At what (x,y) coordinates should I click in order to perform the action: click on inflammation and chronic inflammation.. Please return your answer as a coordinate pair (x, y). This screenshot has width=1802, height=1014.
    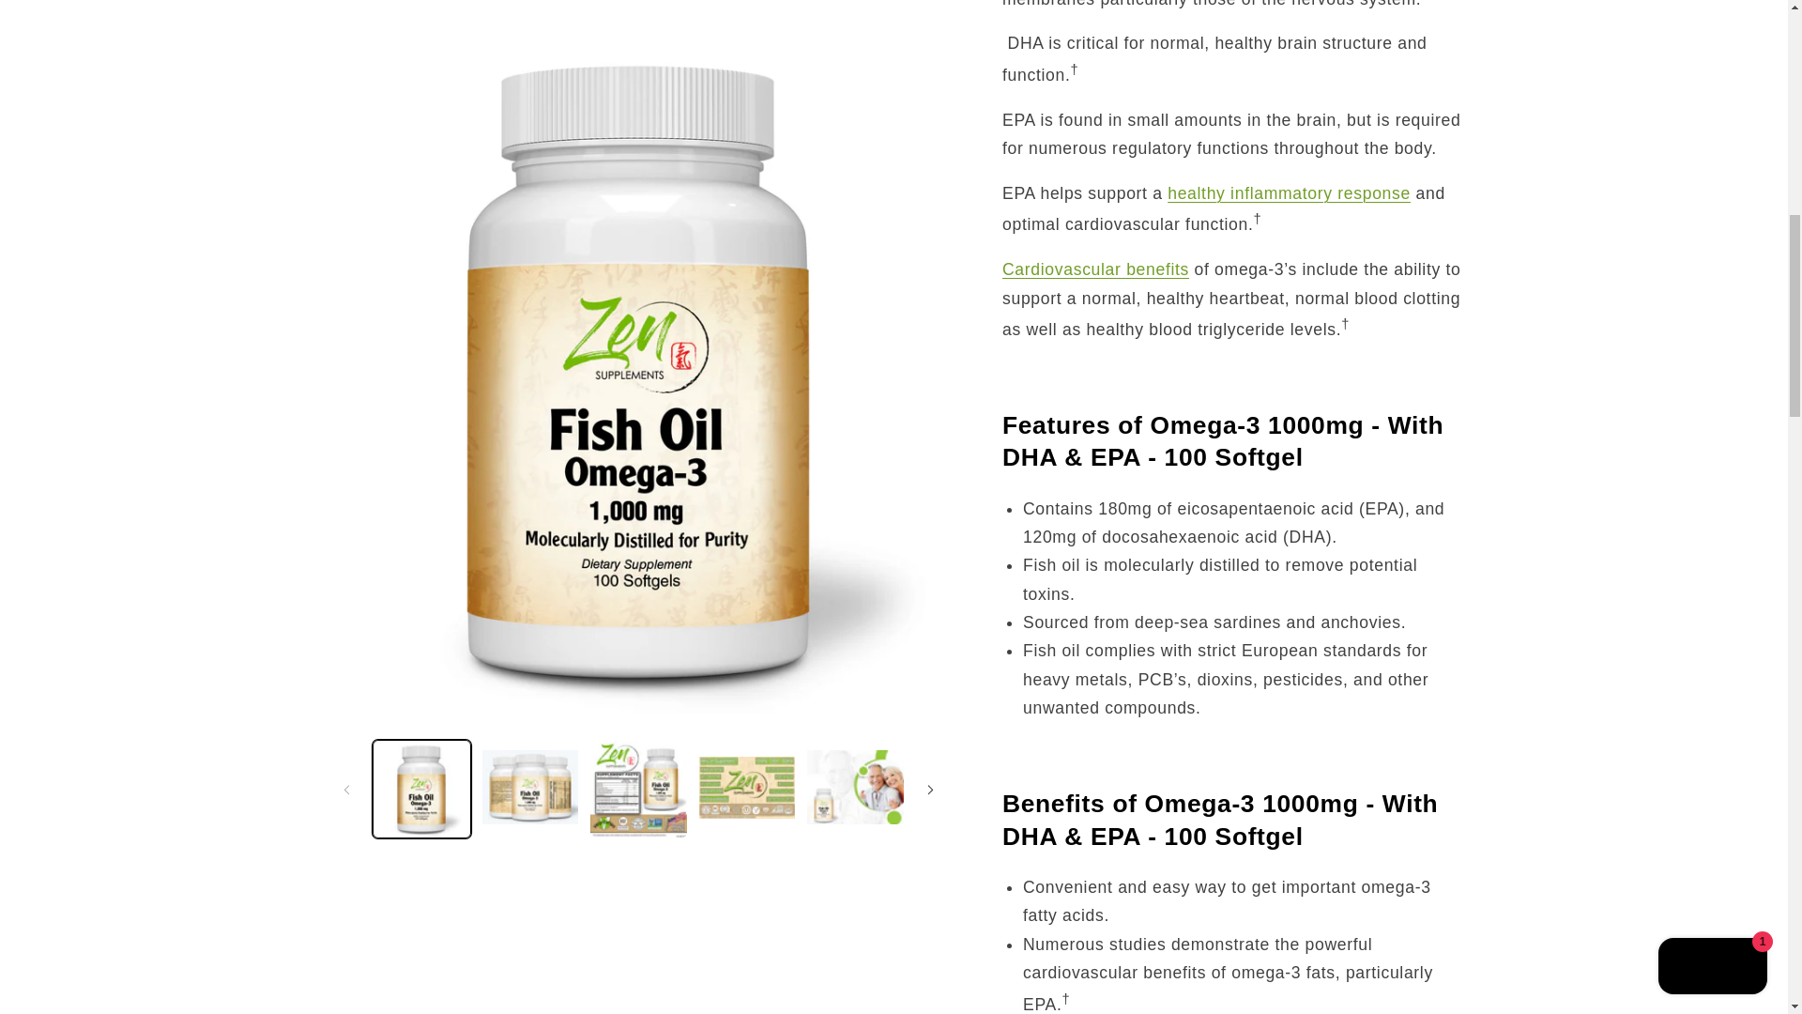
    Looking at the image, I should click on (1290, 193).